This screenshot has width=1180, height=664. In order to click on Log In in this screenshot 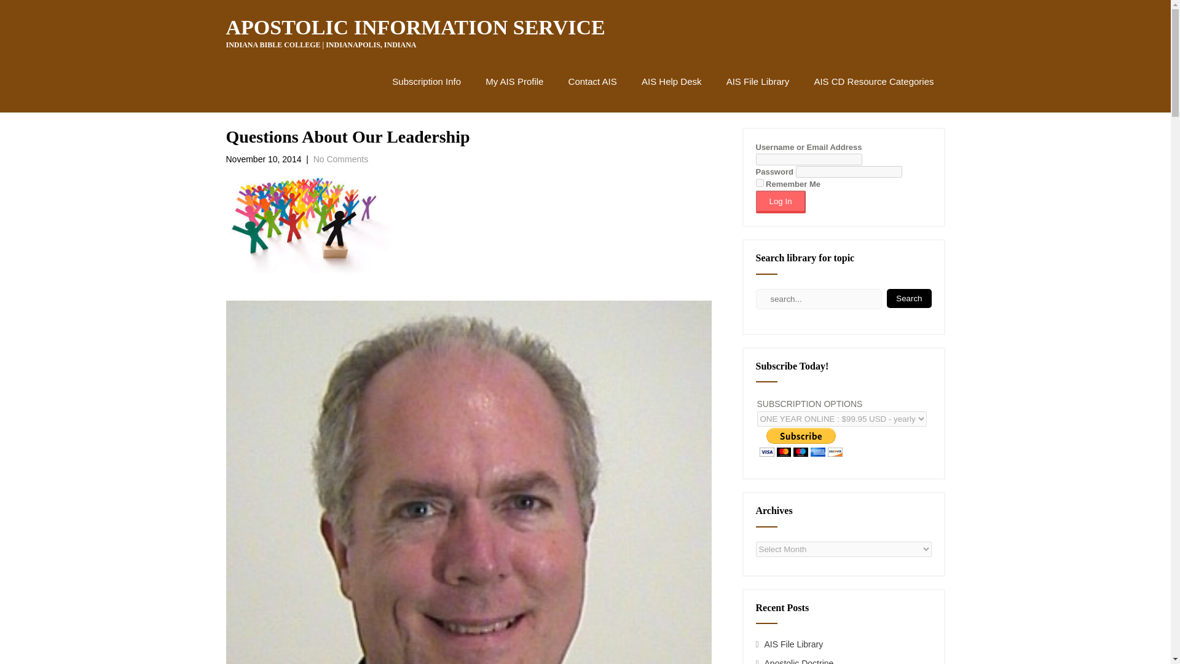, I will do `click(781, 202)`.